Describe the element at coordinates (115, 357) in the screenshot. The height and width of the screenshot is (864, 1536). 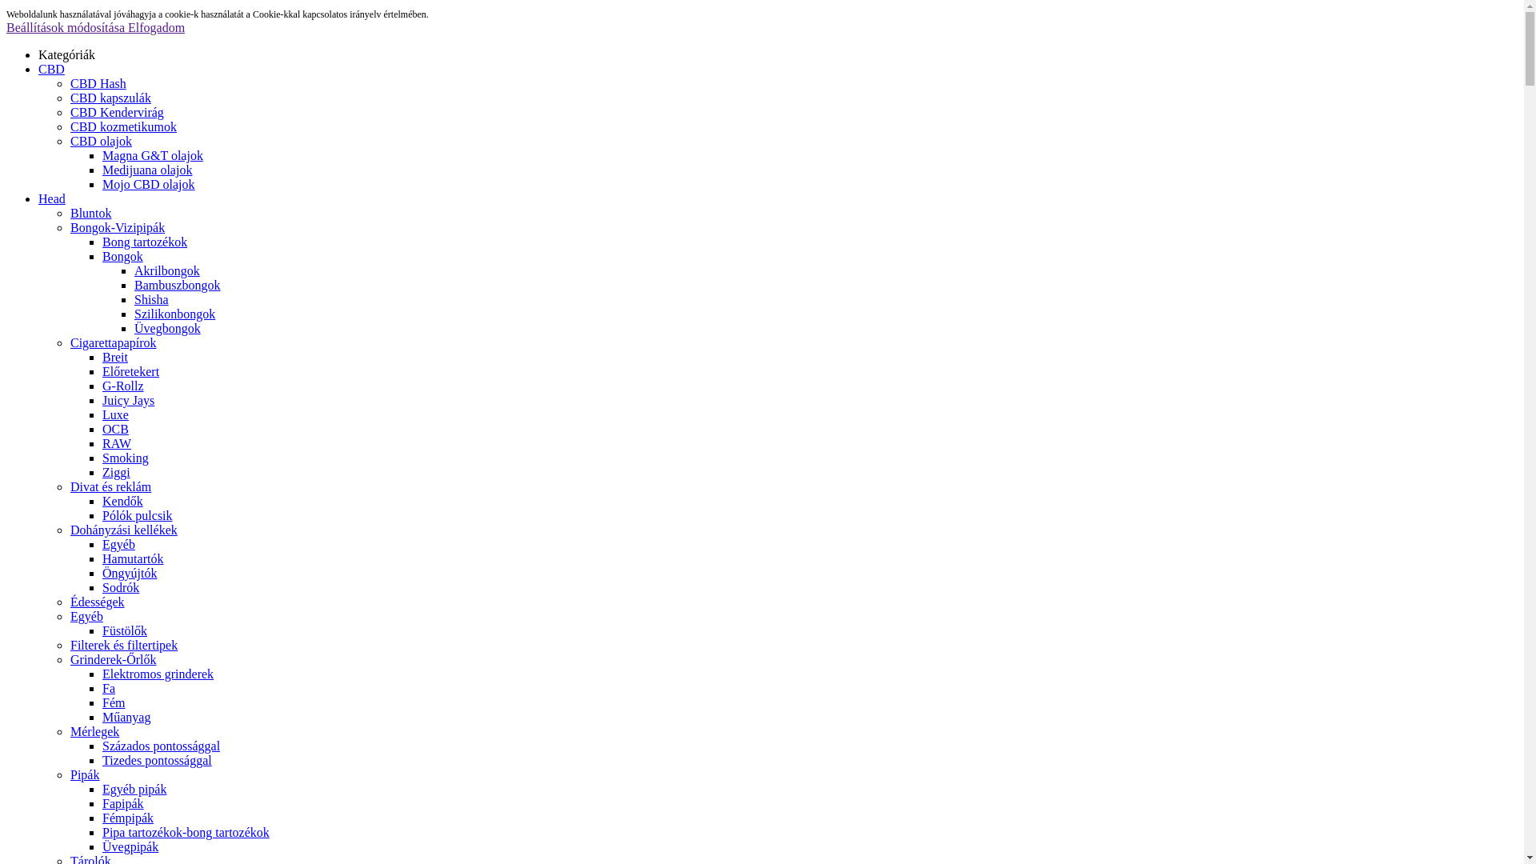
I see `Breit` at that location.